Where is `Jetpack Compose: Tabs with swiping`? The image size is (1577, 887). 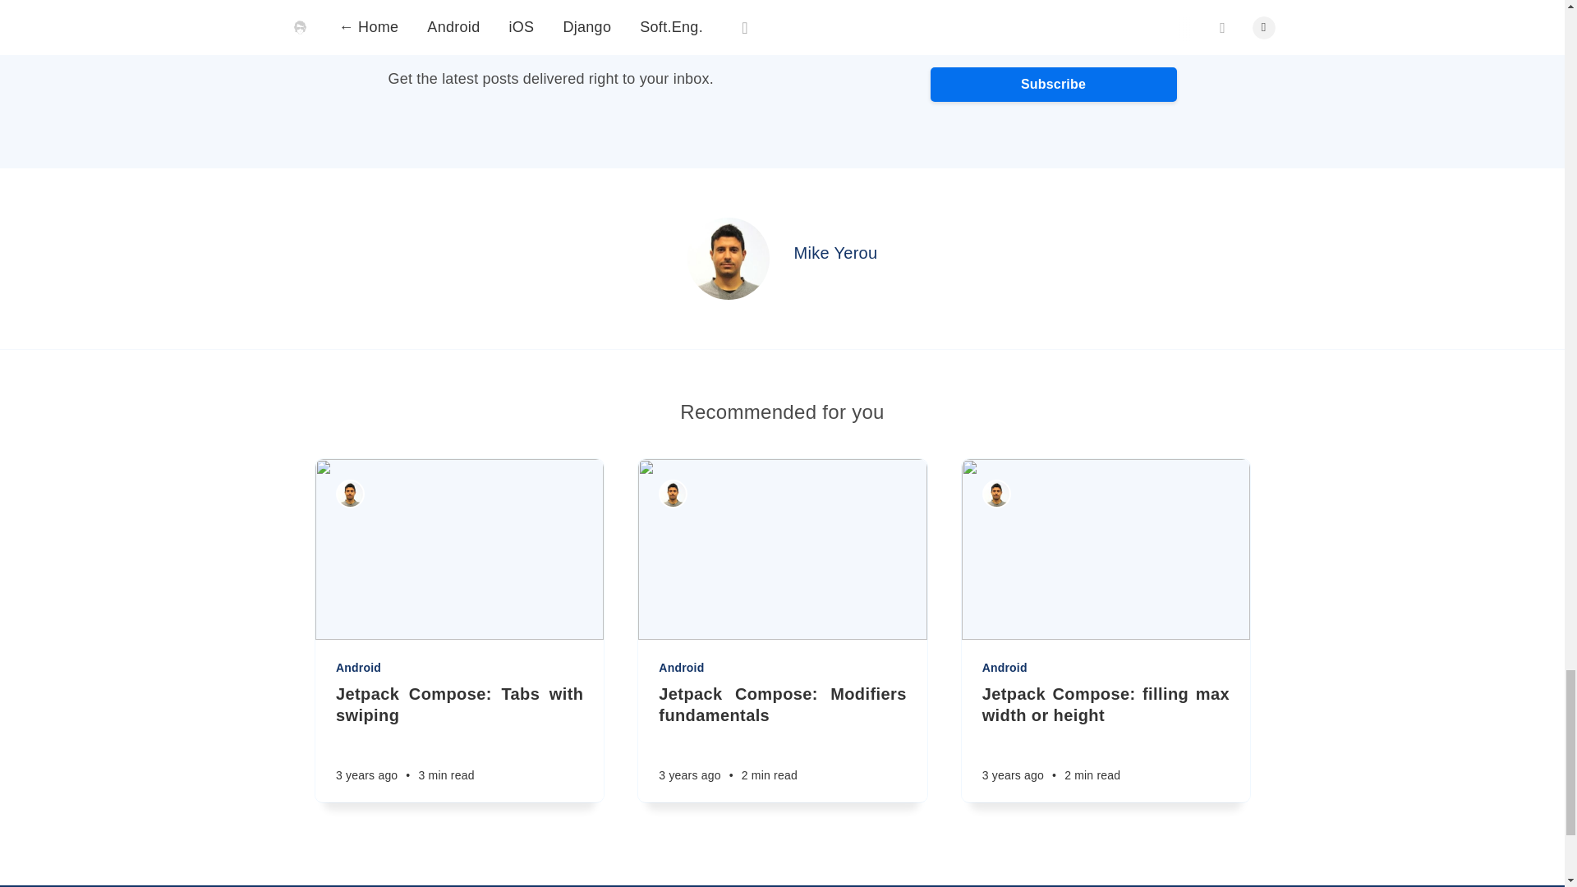 Jetpack Compose: Tabs with swiping is located at coordinates (458, 705).